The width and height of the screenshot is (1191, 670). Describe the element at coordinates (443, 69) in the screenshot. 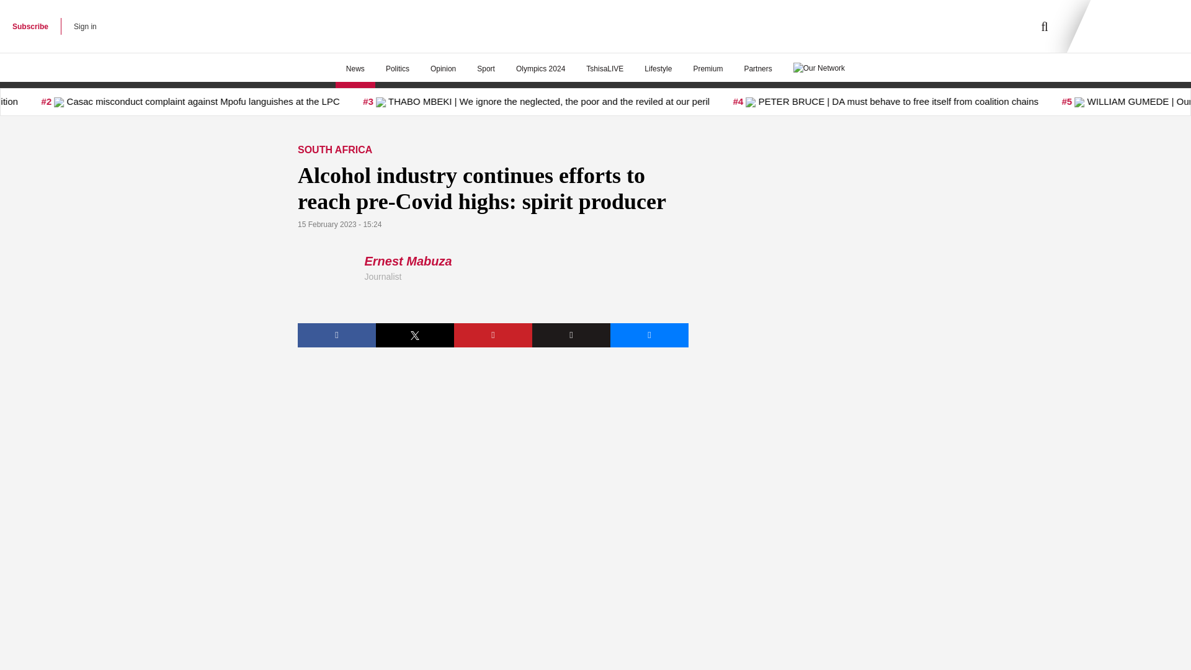

I see `Opinion` at that location.